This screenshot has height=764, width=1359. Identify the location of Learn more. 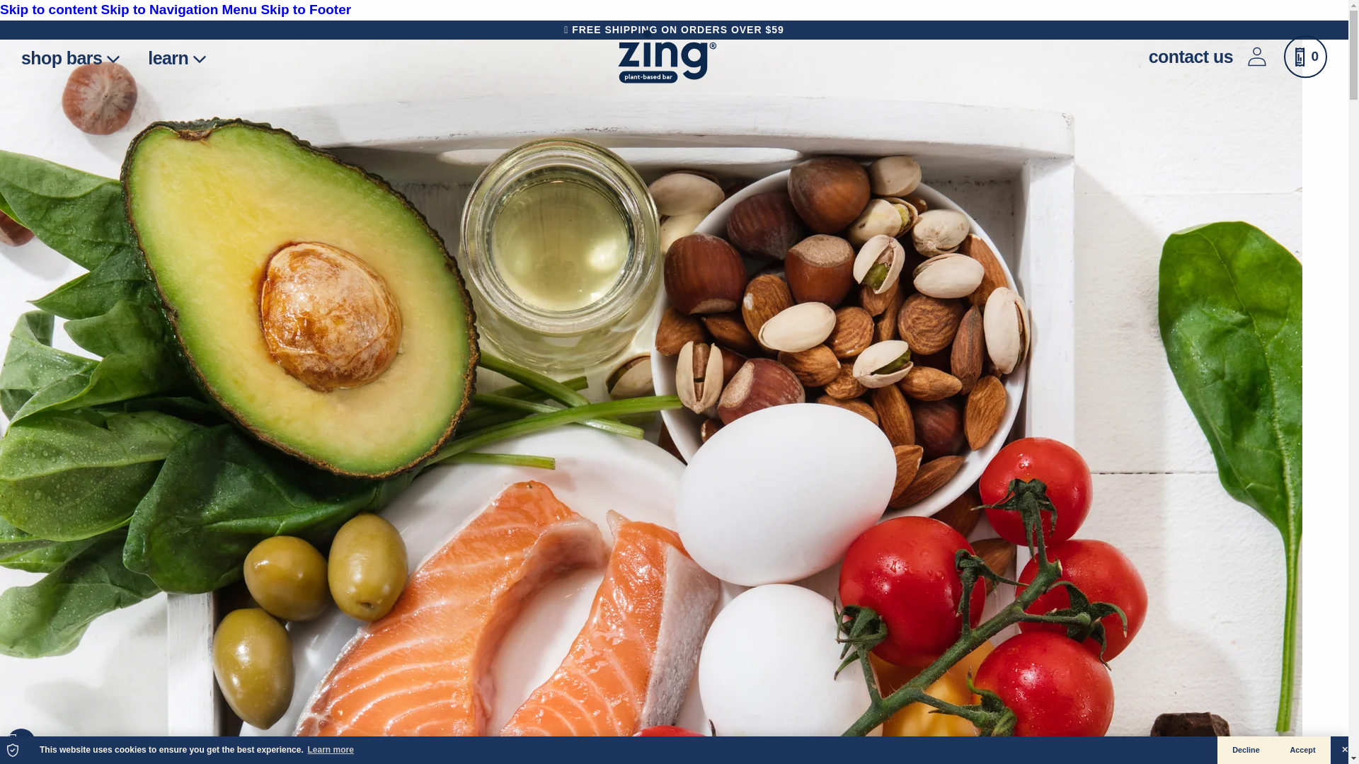
(330, 750).